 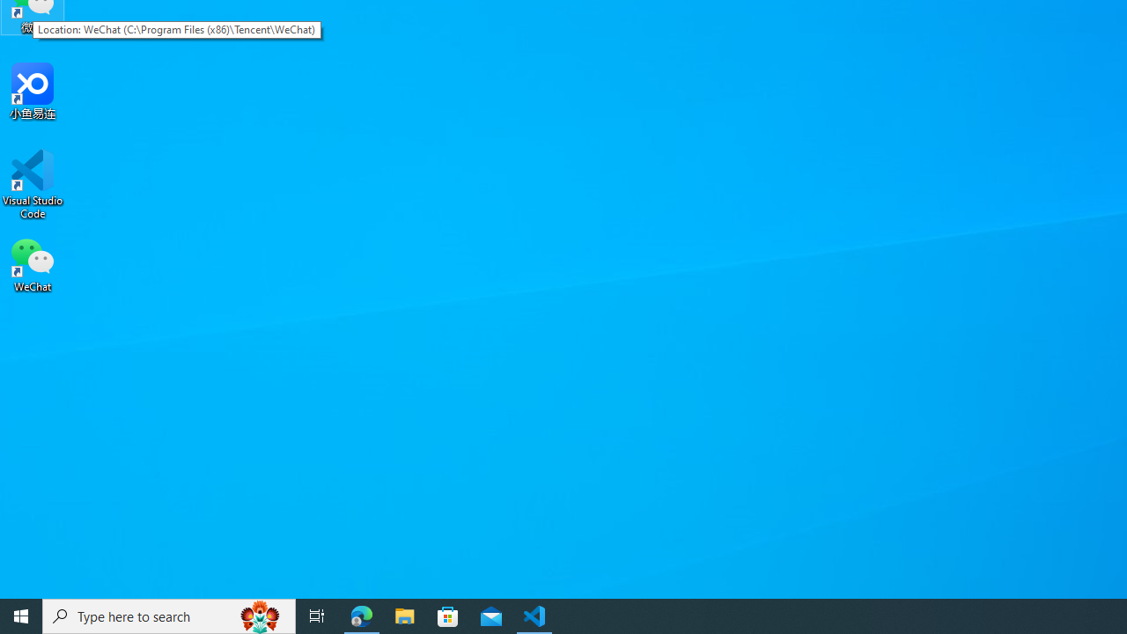 What do you see at coordinates (169, 616) in the screenshot?
I see `Type here to search` at bounding box center [169, 616].